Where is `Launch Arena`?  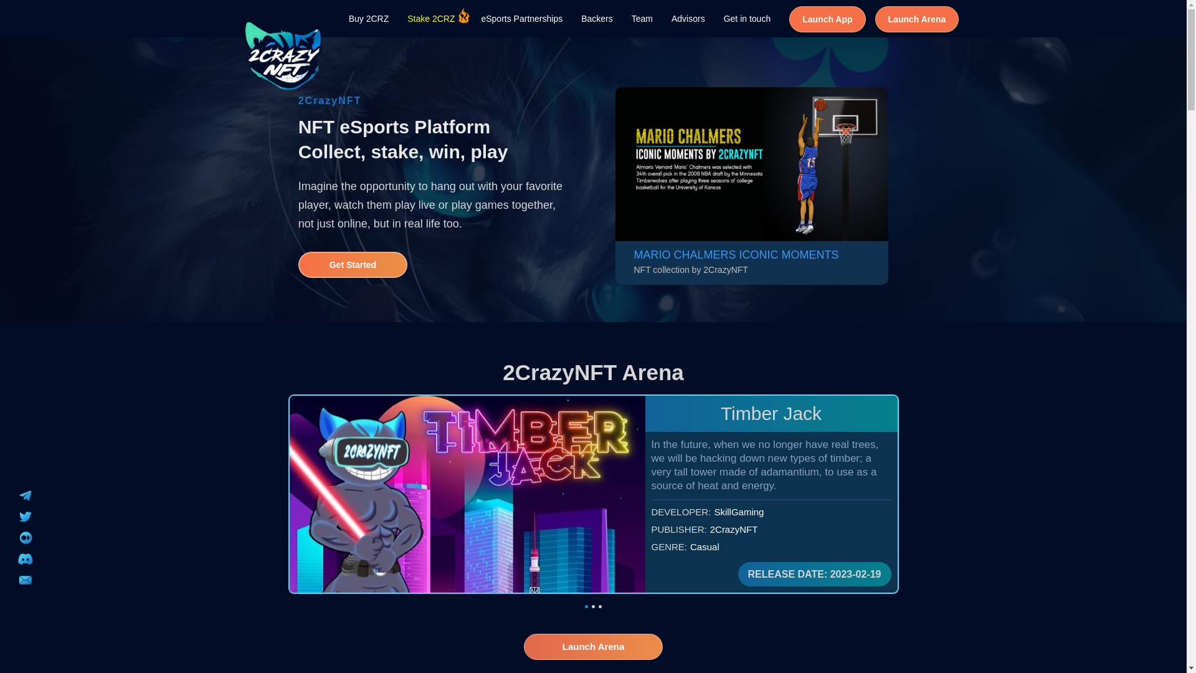 Launch Arena is located at coordinates (593, 647).